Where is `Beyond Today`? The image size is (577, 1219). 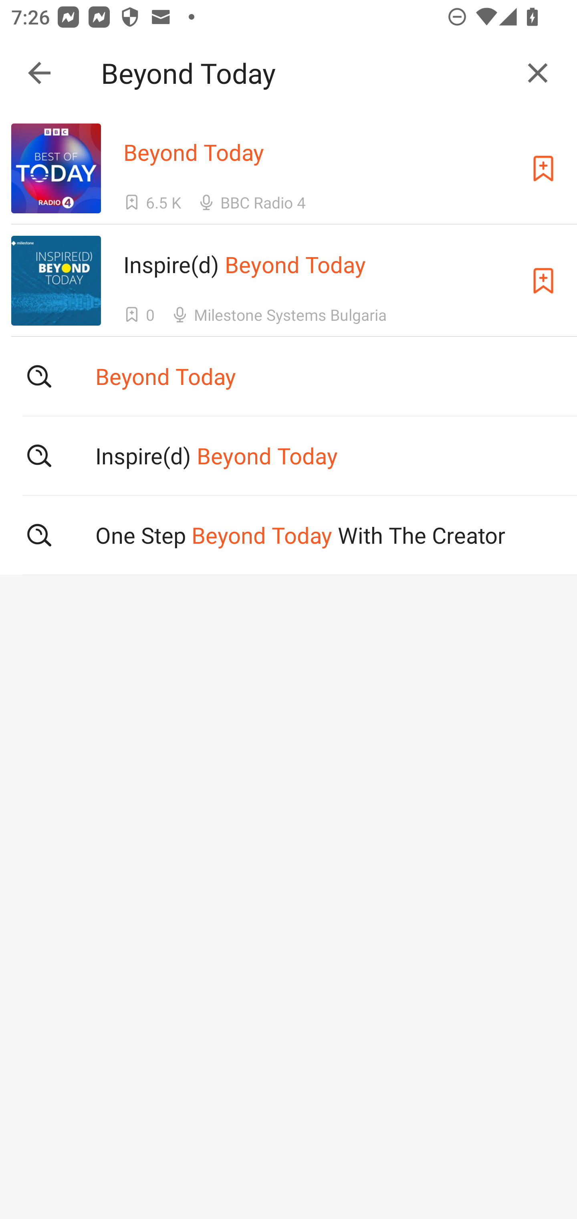
Beyond Today is located at coordinates (305, 73).